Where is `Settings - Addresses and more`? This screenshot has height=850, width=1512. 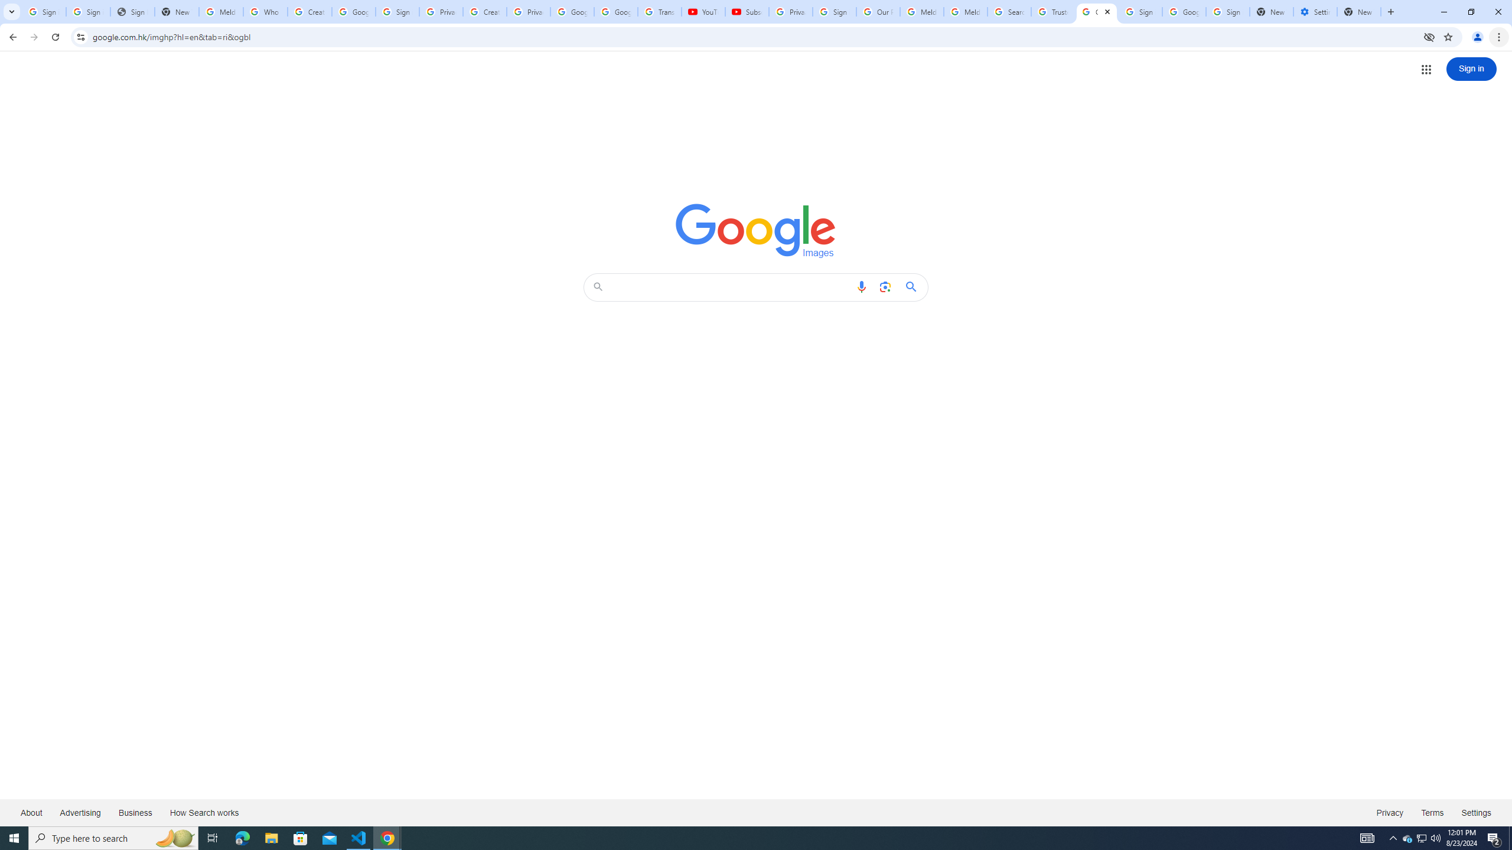 Settings - Addresses and more is located at coordinates (1315, 12).